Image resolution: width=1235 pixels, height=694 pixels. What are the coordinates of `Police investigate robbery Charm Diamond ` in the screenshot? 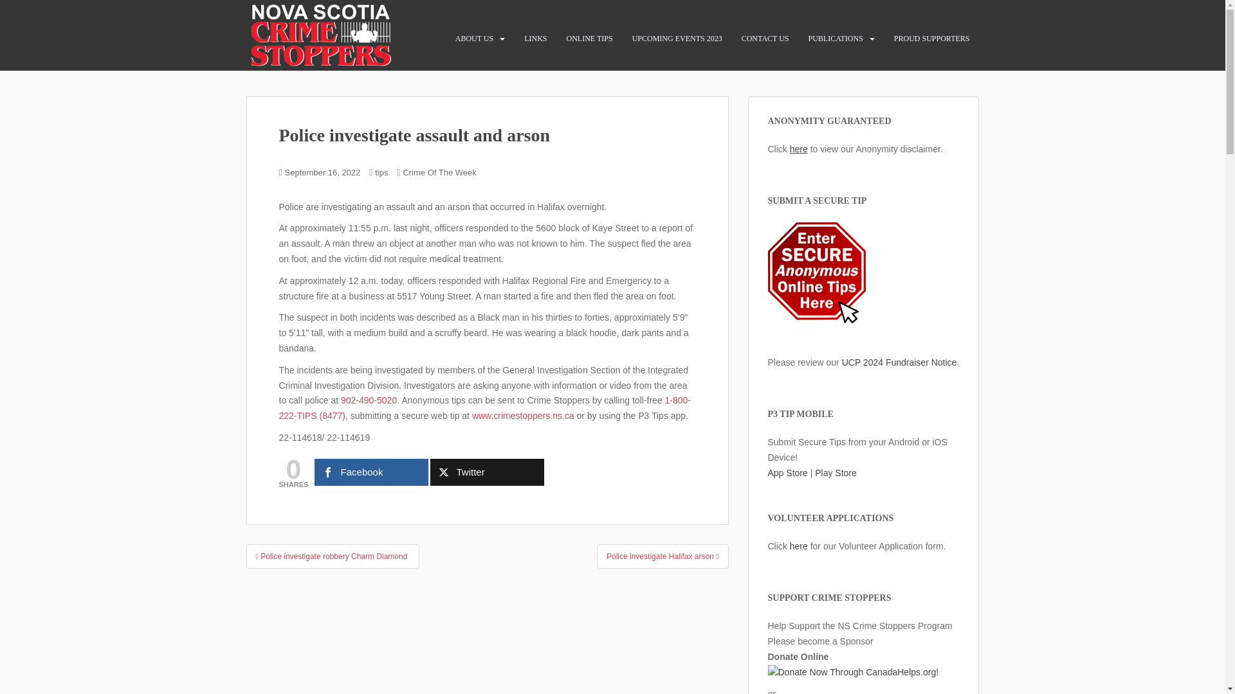 It's located at (332, 556).